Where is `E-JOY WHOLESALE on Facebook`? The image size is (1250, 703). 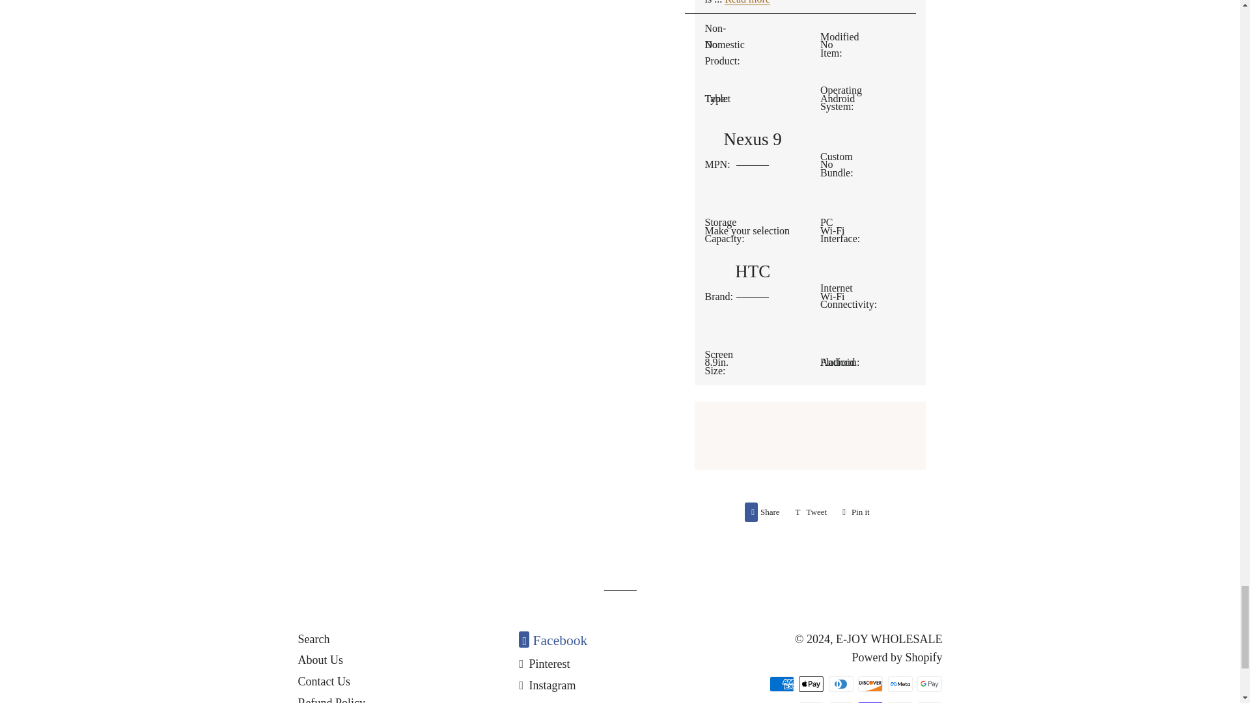
E-JOY WHOLESALE on Facebook is located at coordinates (553, 641).